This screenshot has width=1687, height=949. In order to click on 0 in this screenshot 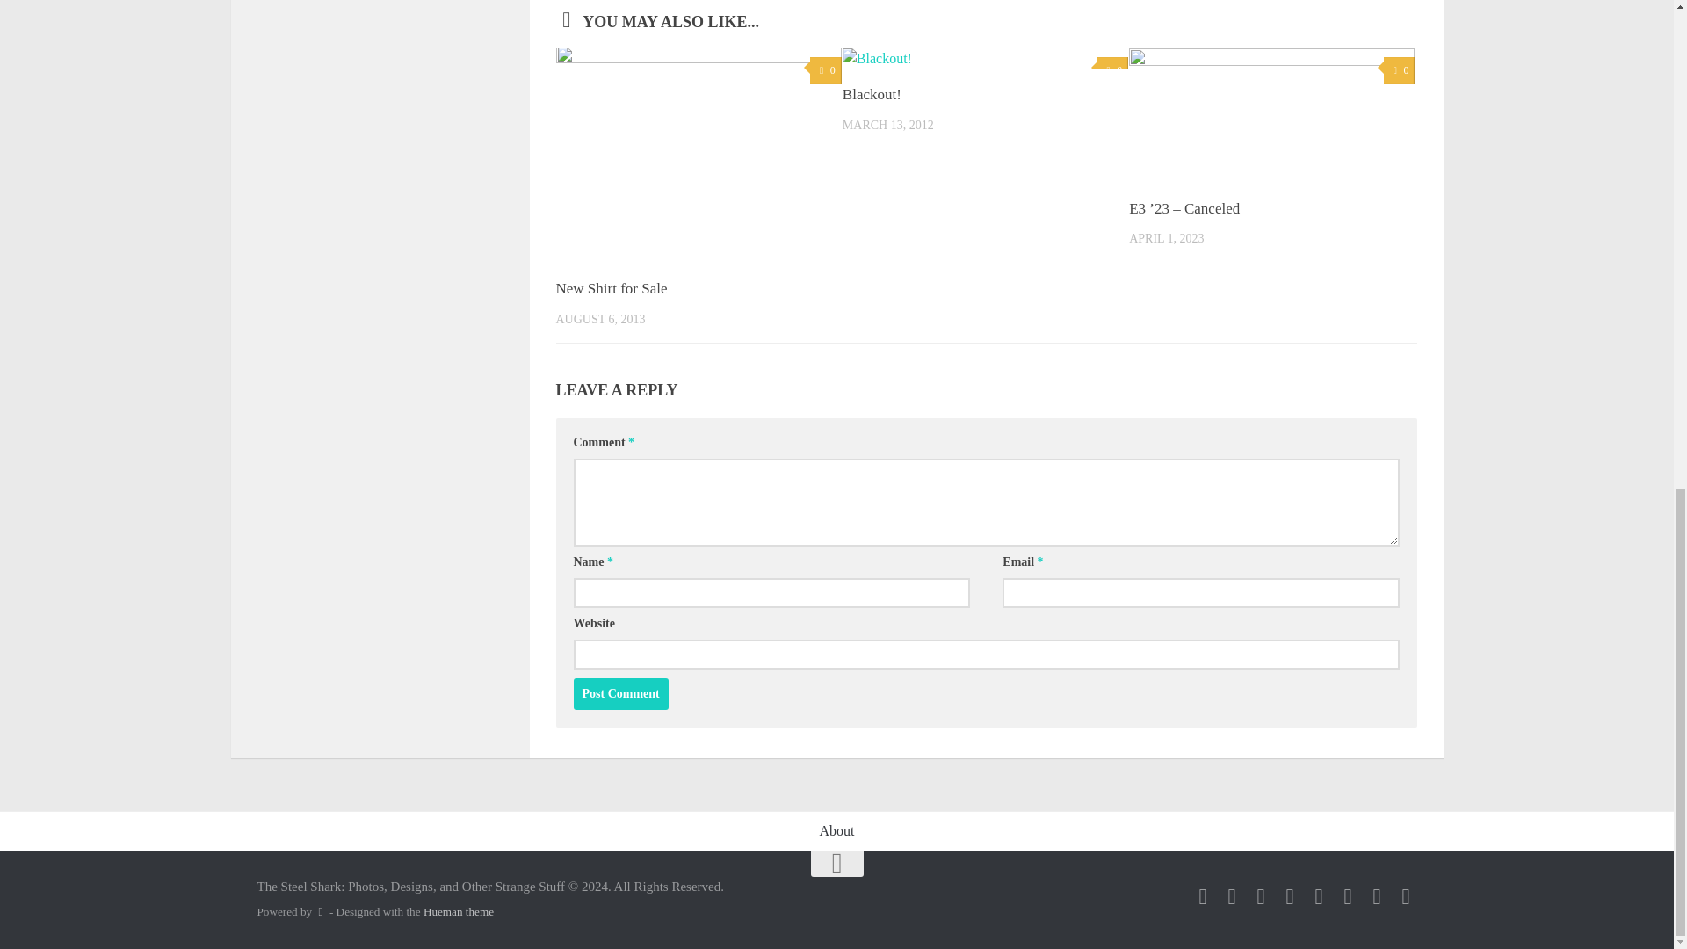, I will do `click(1112, 70)`.